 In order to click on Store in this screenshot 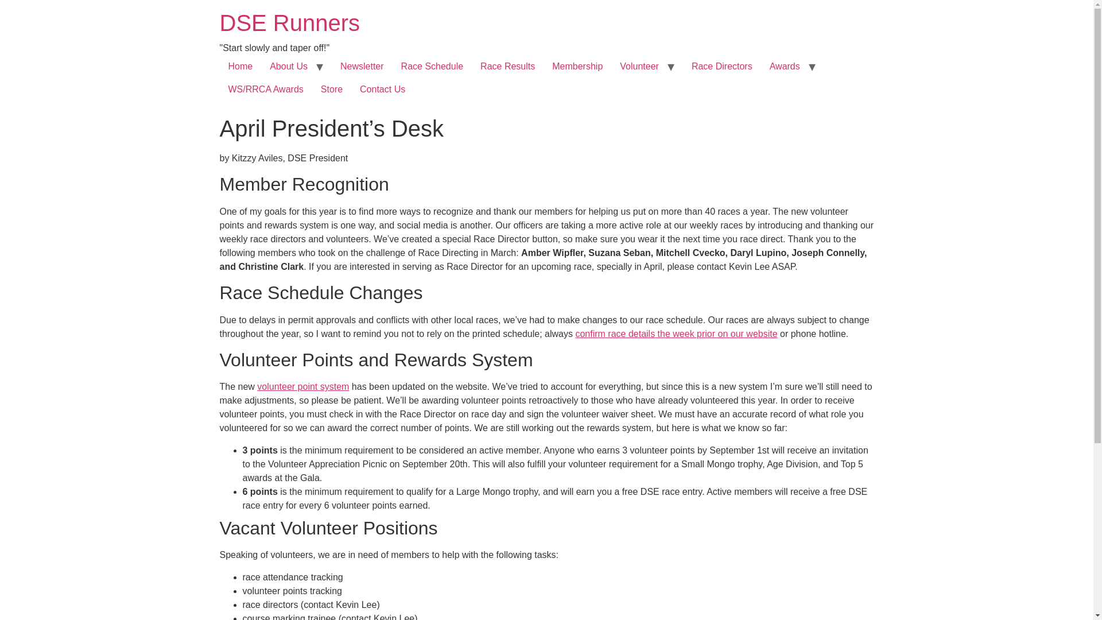, I will do `click(332, 90)`.